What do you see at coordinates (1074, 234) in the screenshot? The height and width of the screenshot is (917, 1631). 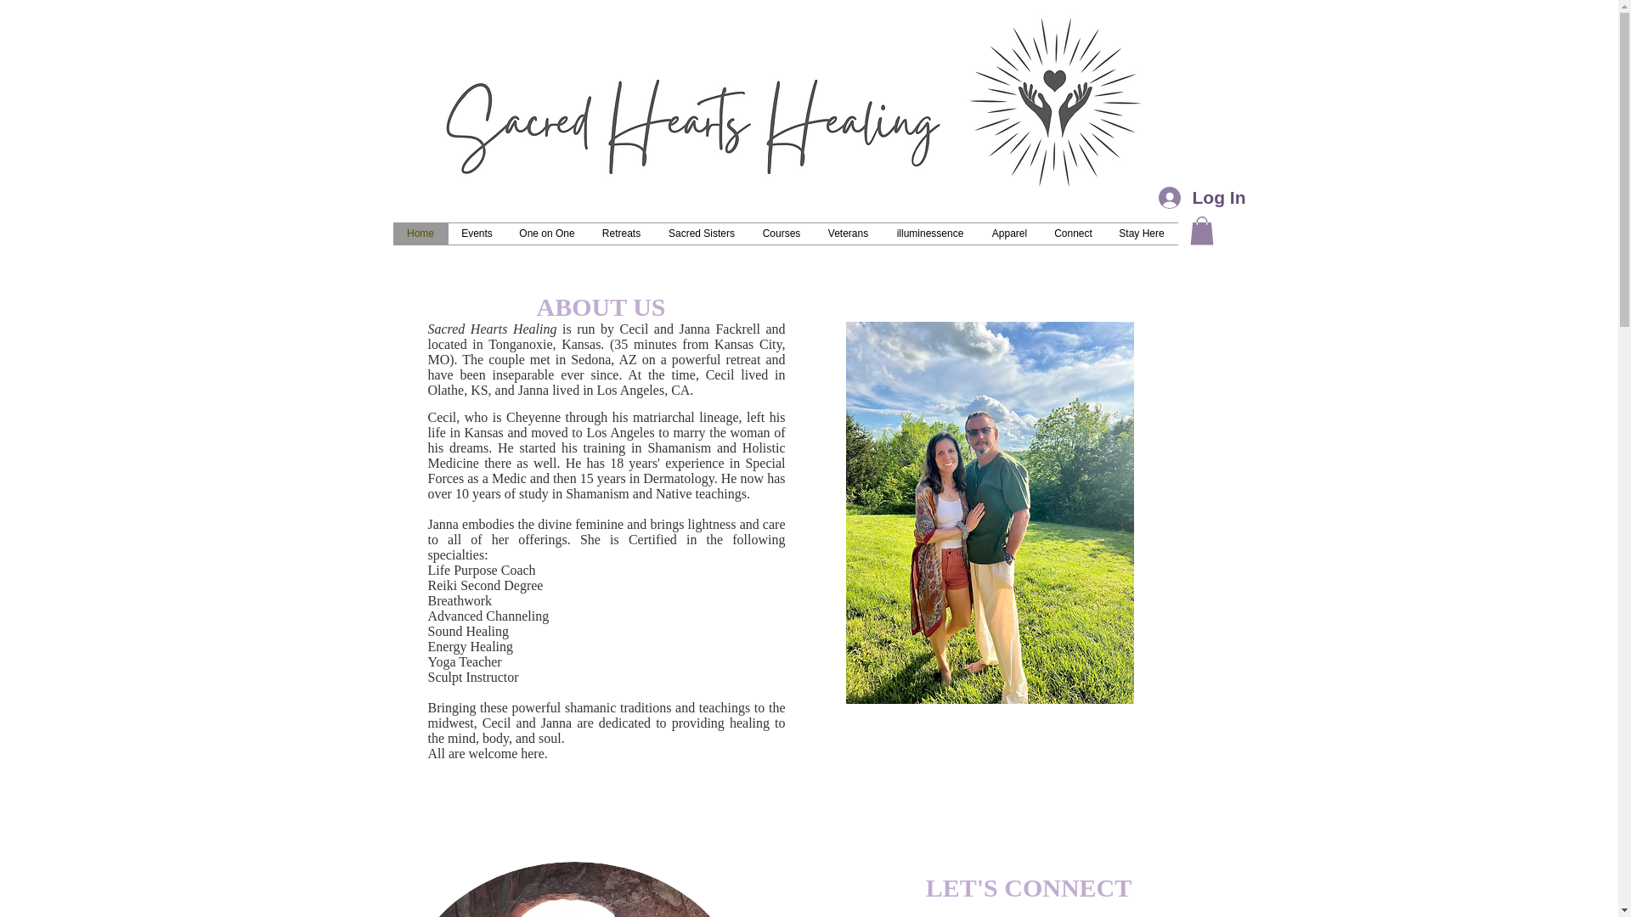 I see `Connect` at bounding box center [1074, 234].